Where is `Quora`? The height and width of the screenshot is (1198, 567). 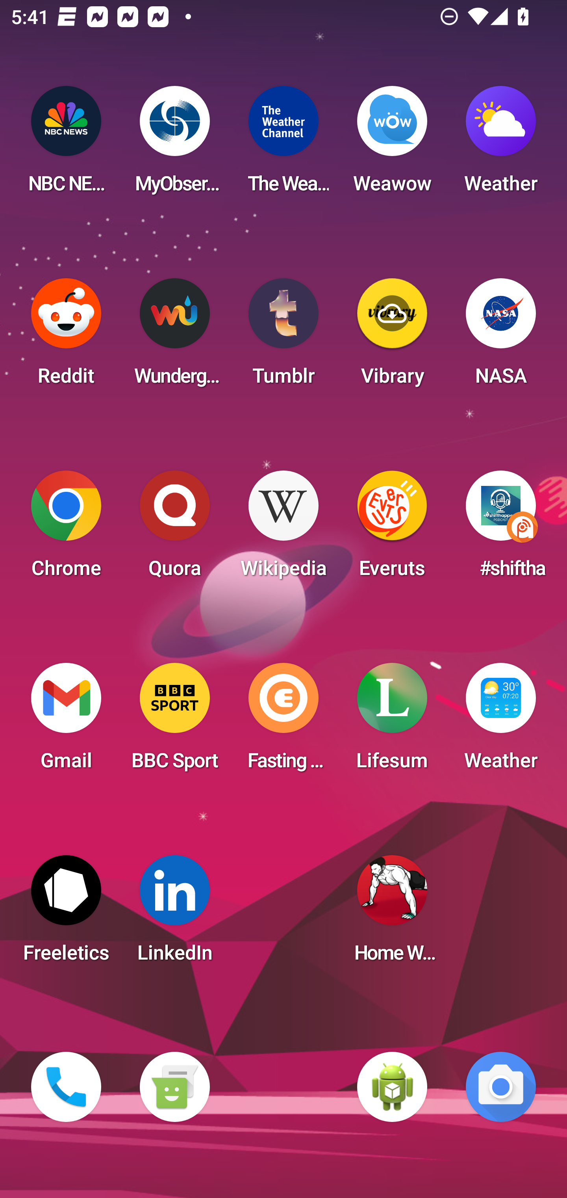 Quora is located at coordinates (174, 529).